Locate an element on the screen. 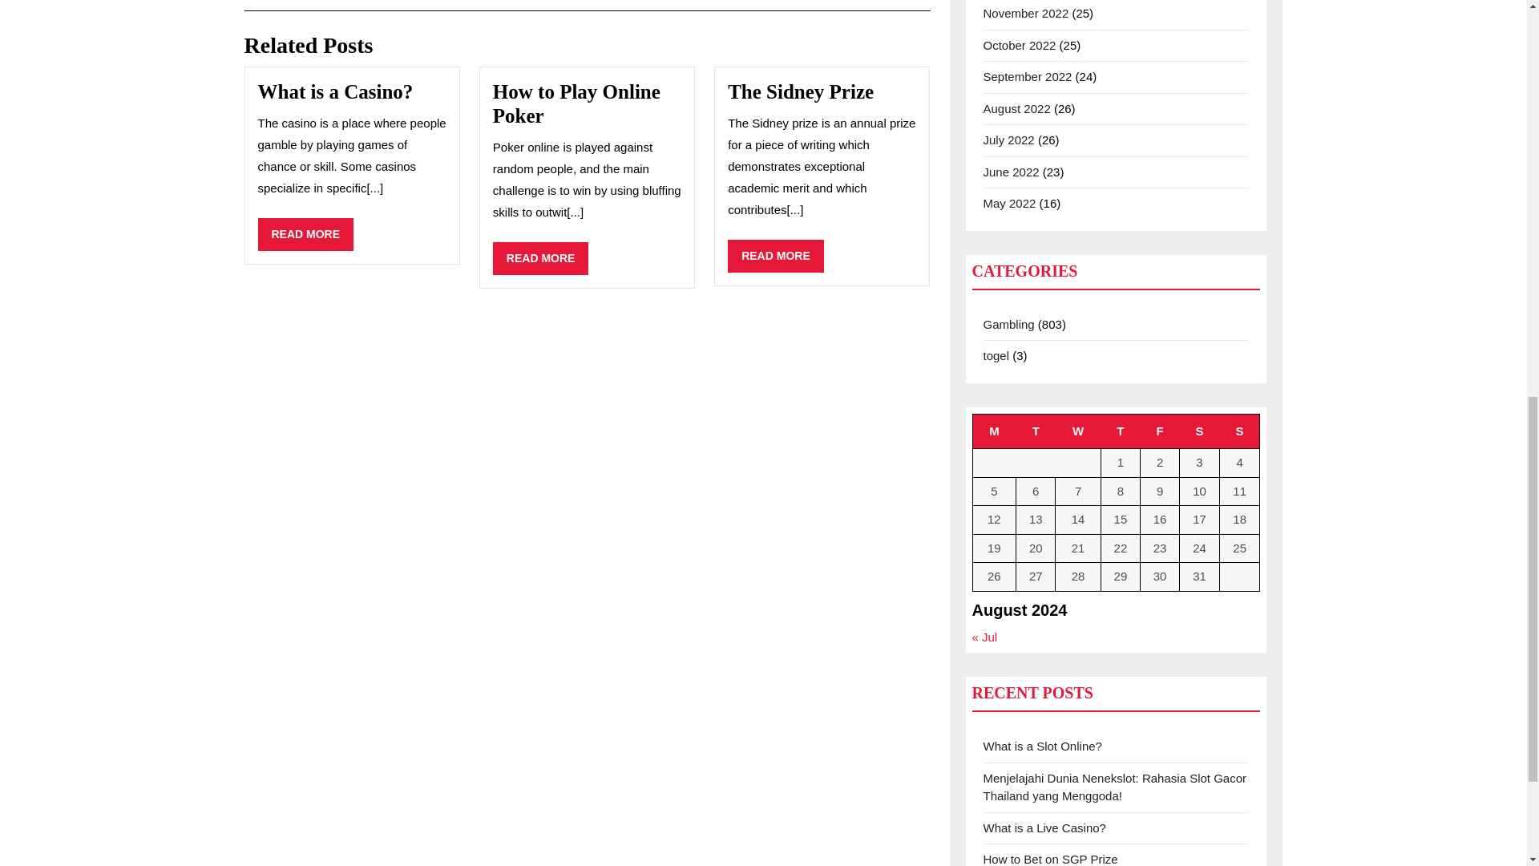  Tuesday is located at coordinates (1036, 431).